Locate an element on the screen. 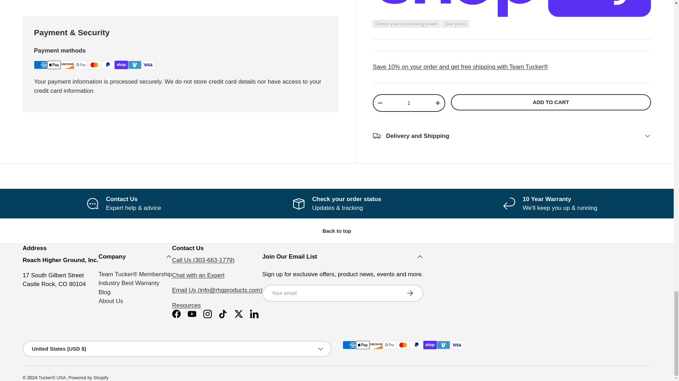  tel:303-663-1779 is located at coordinates (204, 260).